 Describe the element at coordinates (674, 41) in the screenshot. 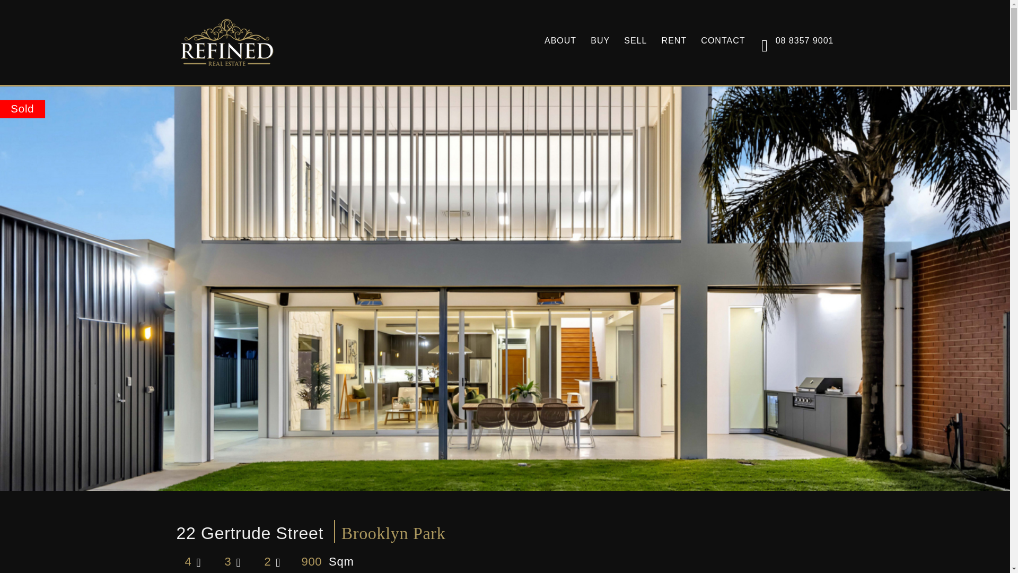

I see `RENT` at that location.